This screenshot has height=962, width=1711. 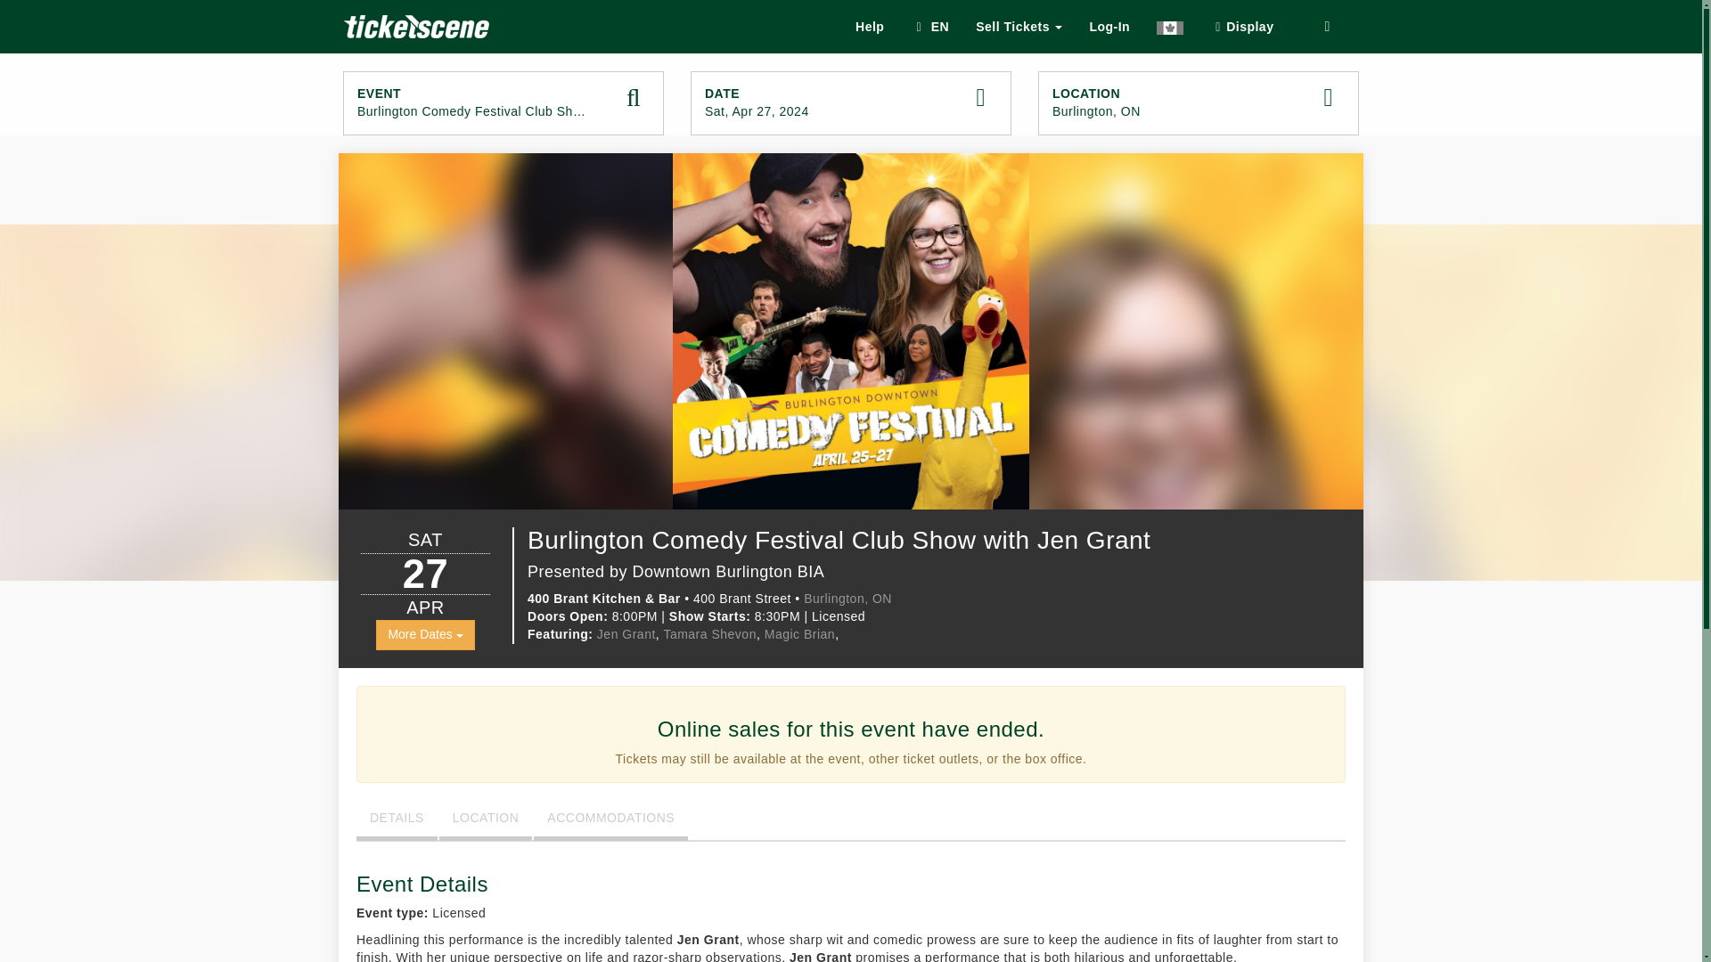 What do you see at coordinates (626, 634) in the screenshot?
I see `Jen Grant` at bounding box center [626, 634].